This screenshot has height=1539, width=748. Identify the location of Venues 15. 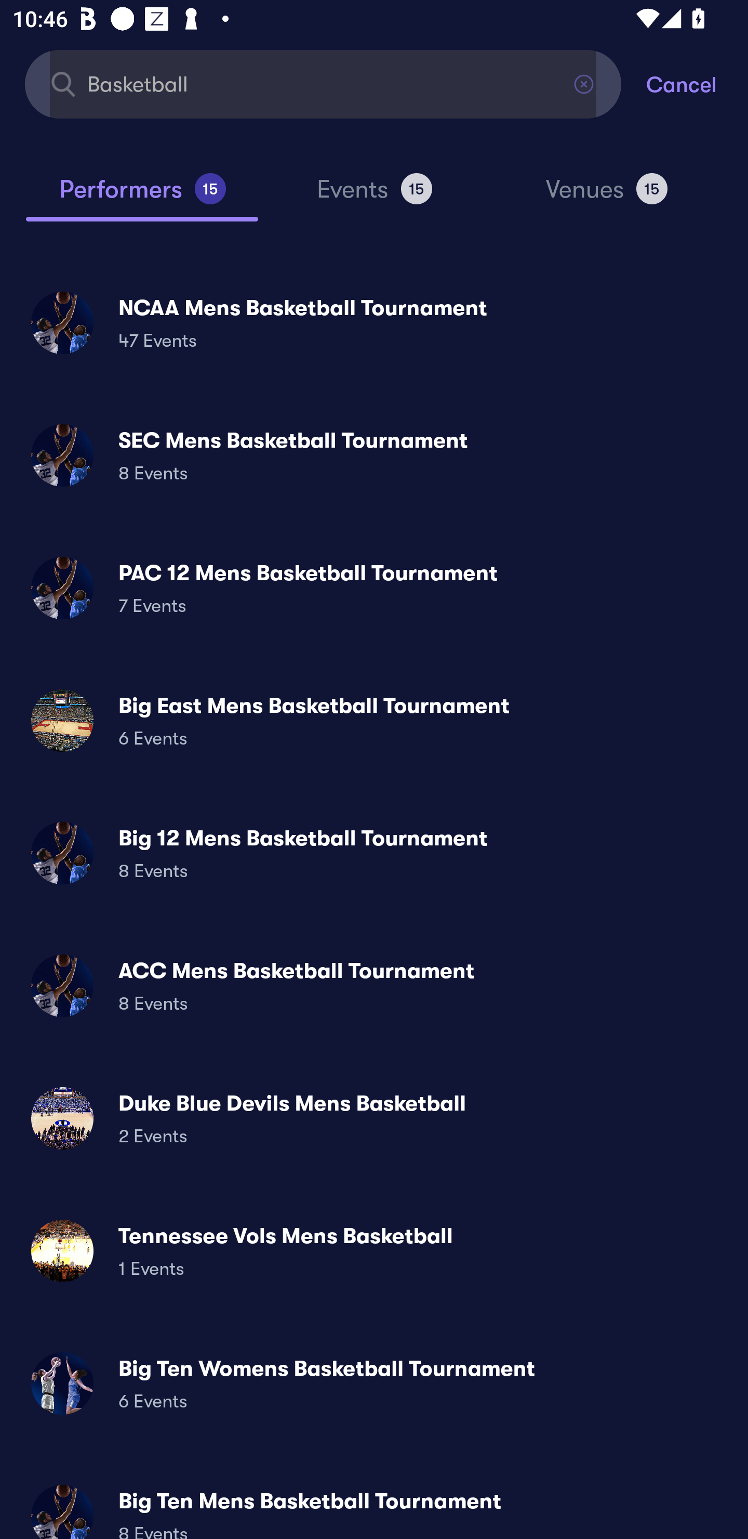
(607, 197).